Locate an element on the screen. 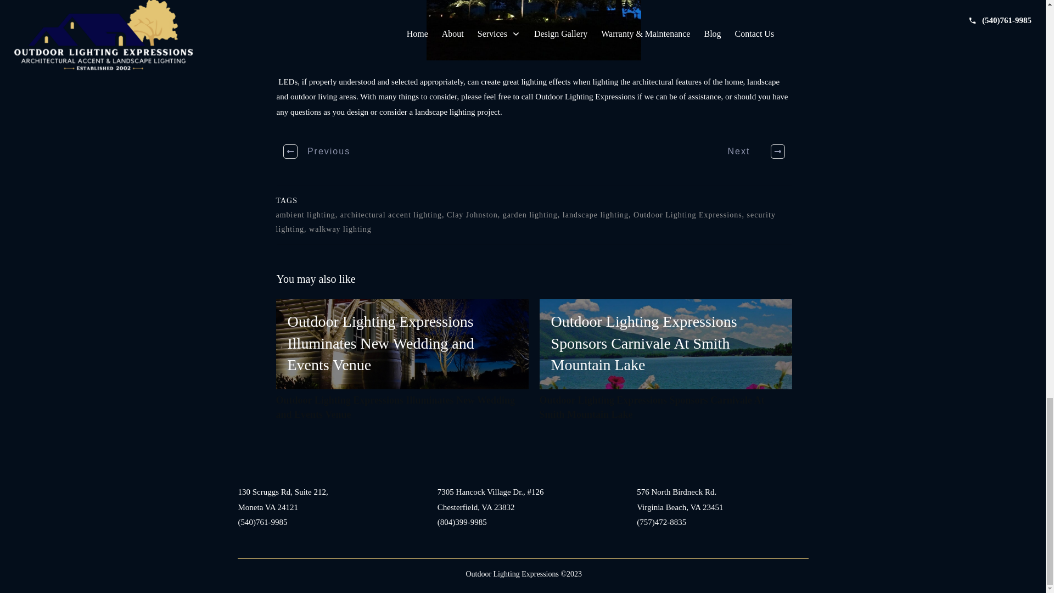 This screenshot has height=593, width=1054. Previous is located at coordinates (317, 152).